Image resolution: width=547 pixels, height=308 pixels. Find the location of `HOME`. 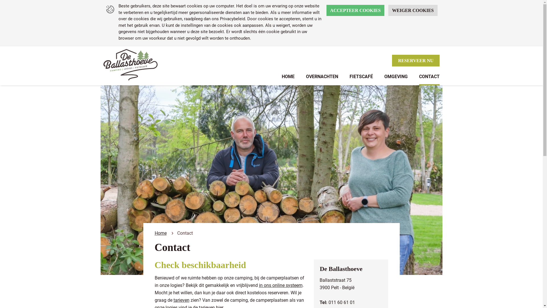

HOME is located at coordinates (288, 79).